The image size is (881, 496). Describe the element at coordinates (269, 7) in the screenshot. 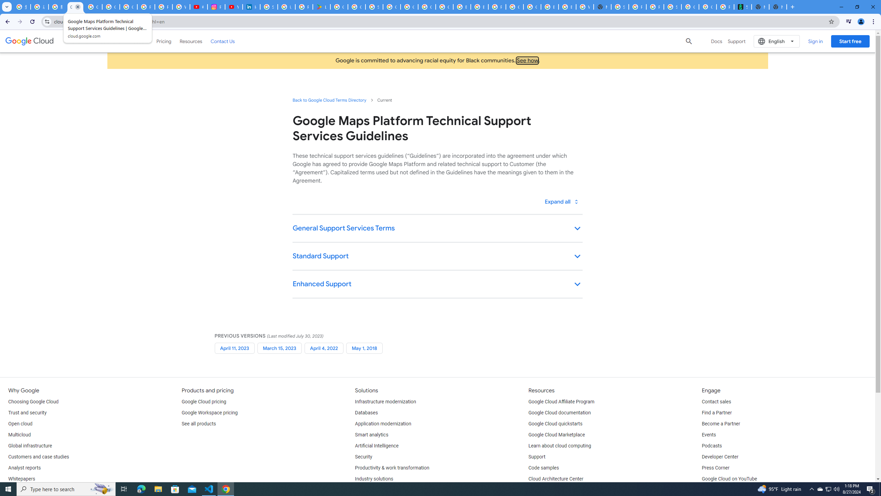

I see `Sign in - Google Accounts` at that location.